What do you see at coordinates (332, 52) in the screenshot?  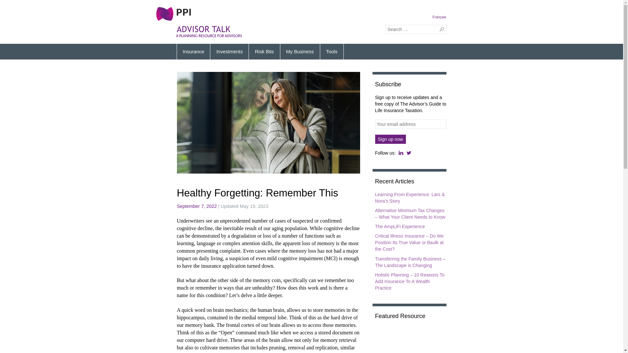 I see `Tools` at bounding box center [332, 52].